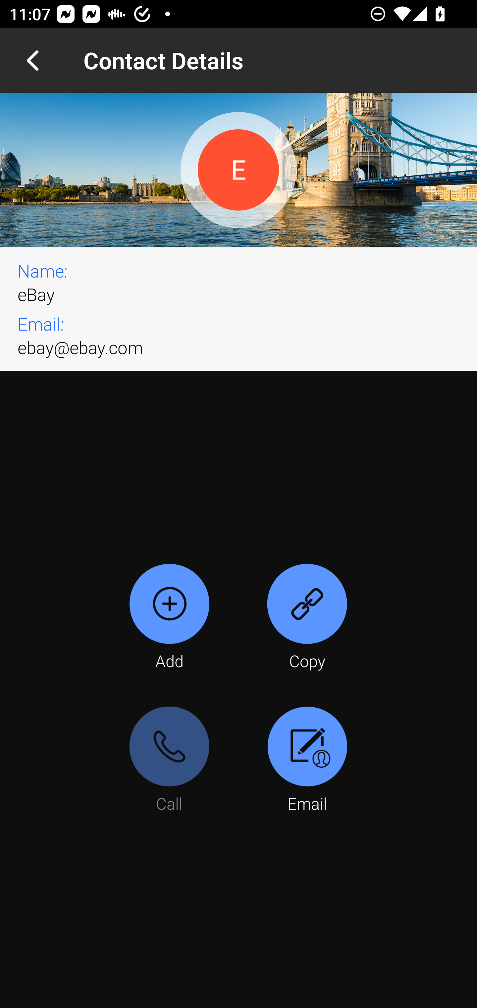 The height and width of the screenshot is (1008, 477). What do you see at coordinates (307, 761) in the screenshot?
I see `Email` at bounding box center [307, 761].